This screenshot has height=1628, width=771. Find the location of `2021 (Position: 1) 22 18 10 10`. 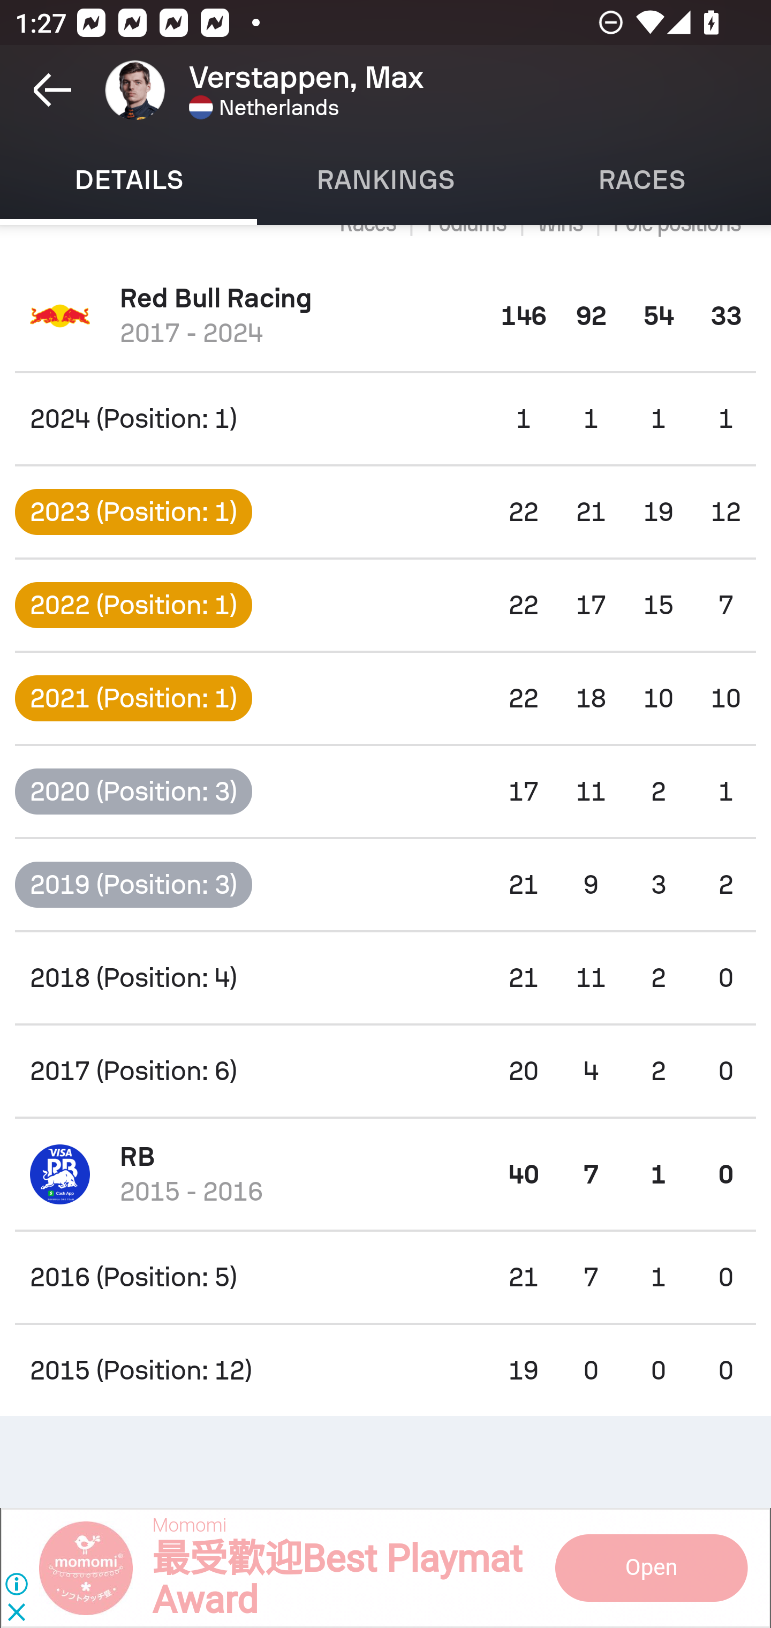

2021 (Position: 1) 22 18 10 10 is located at coordinates (385, 698).